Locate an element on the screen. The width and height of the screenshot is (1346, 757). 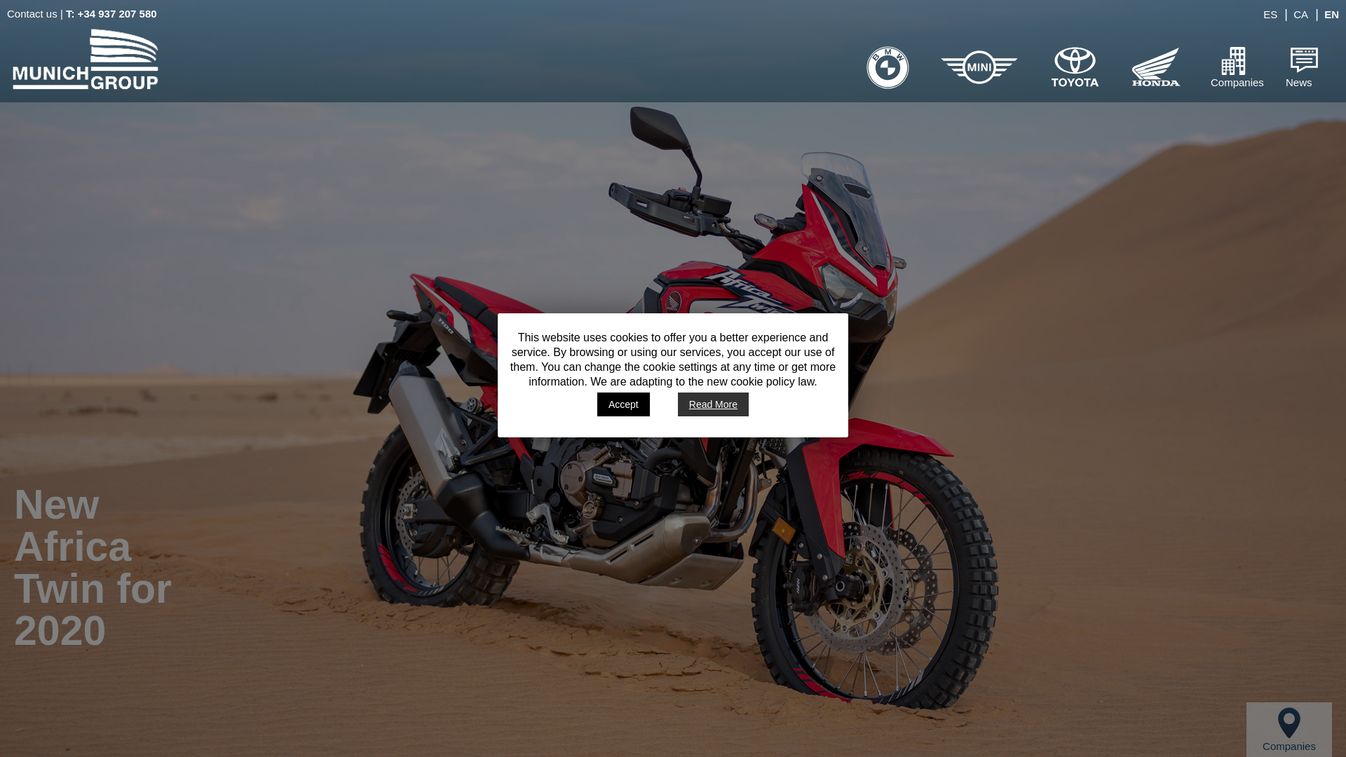
EN is located at coordinates (1331, 14).